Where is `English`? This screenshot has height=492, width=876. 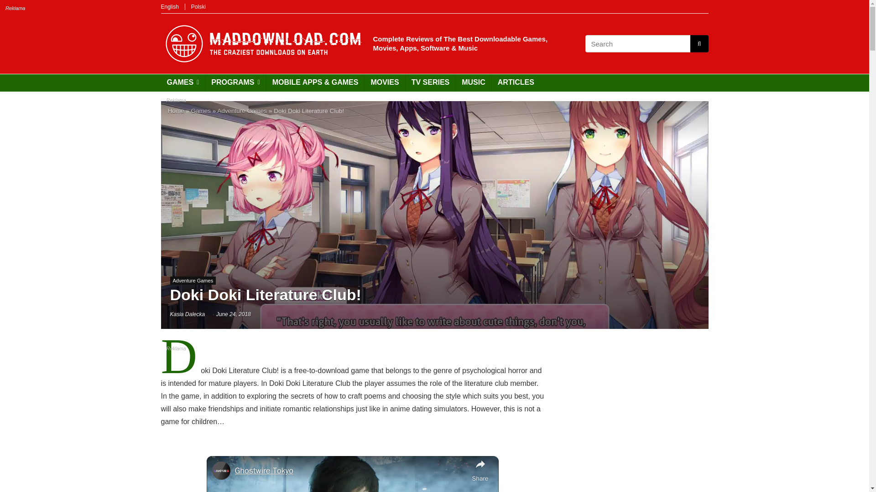 English is located at coordinates (169, 6).